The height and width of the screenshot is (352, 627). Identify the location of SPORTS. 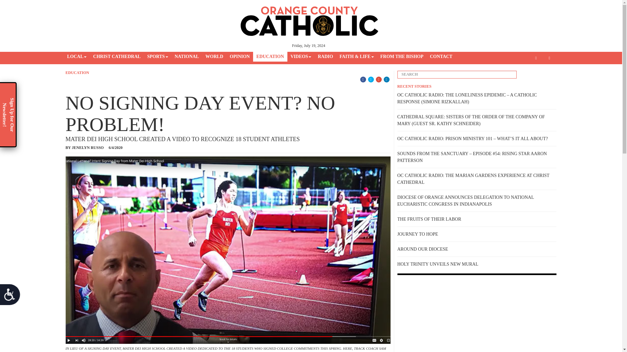
(157, 57).